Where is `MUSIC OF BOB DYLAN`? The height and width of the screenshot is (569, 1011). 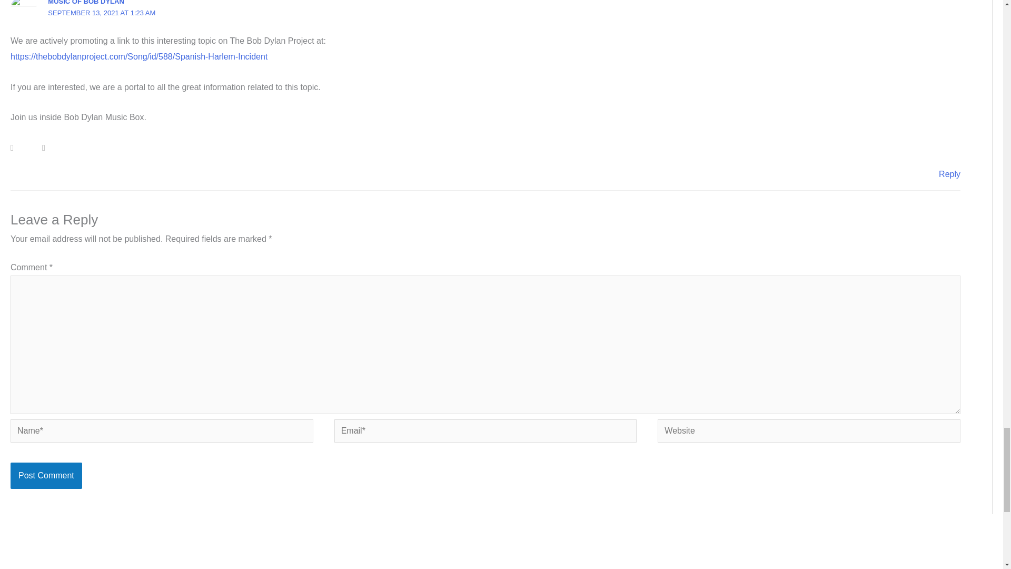
MUSIC OF BOB DYLAN is located at coordinates (85, 21).